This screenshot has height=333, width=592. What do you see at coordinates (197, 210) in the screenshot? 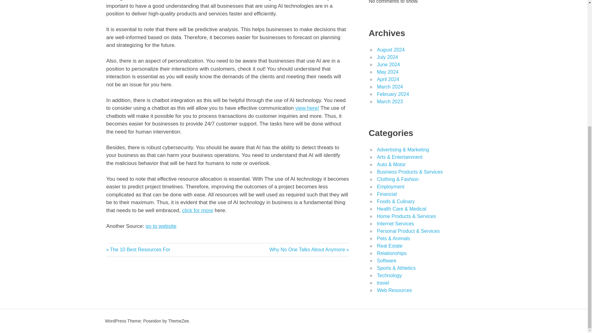
I see `click for more` at bounding box center [197, 210].